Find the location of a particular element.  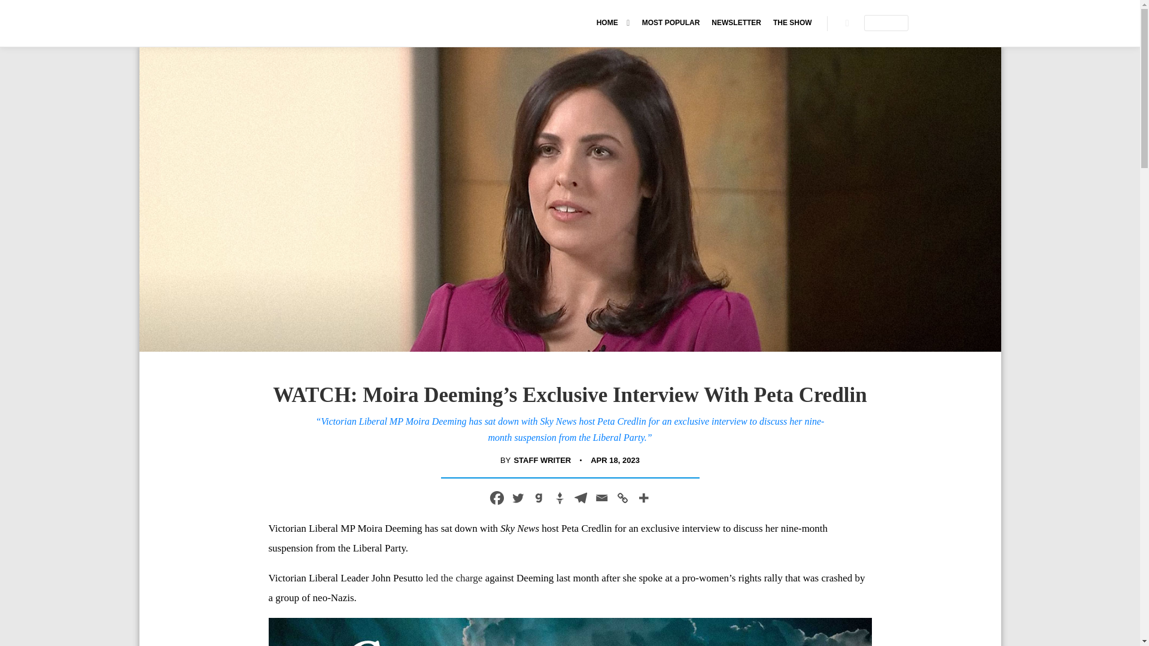

Twitter is located at coordinates (518, 498).